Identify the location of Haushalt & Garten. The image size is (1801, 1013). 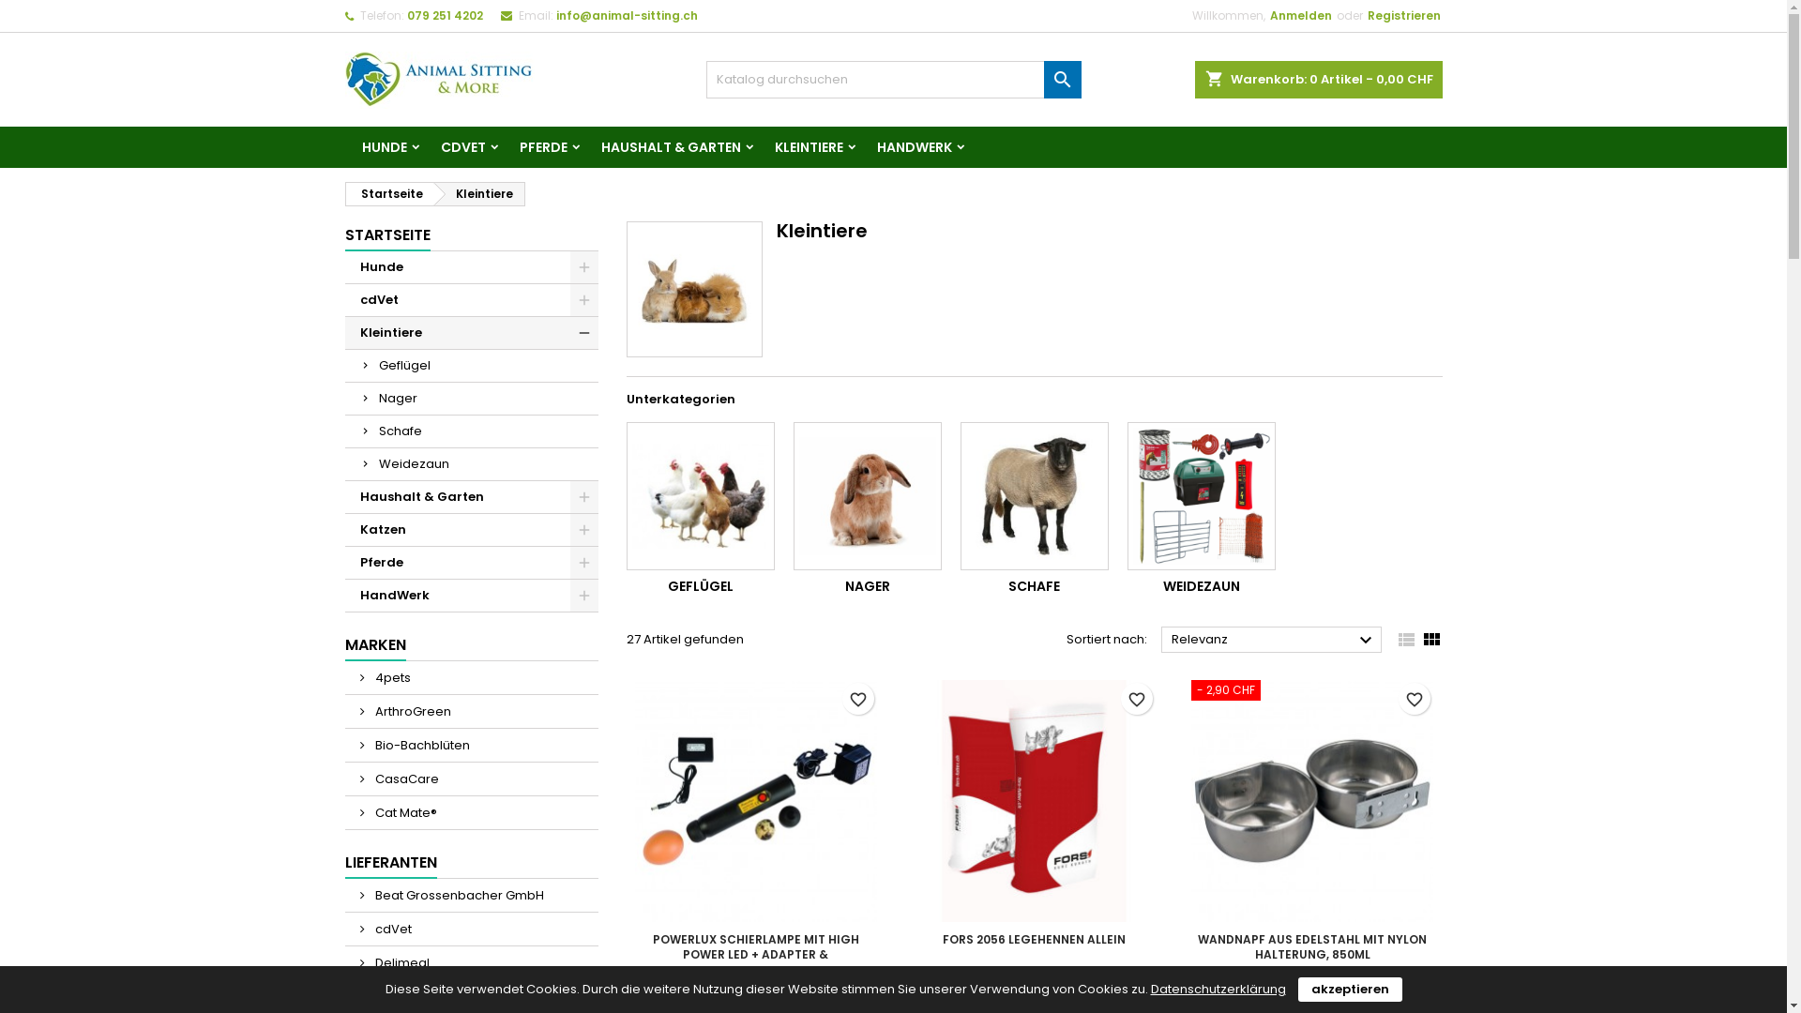
(472, 497).